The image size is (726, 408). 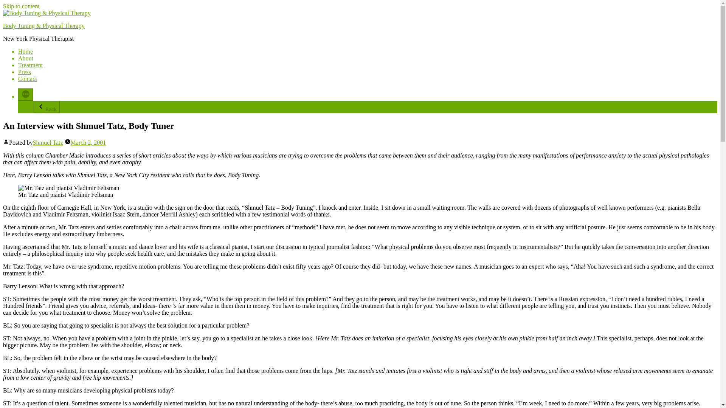 I want to click on About, so click(x=26, y=58).